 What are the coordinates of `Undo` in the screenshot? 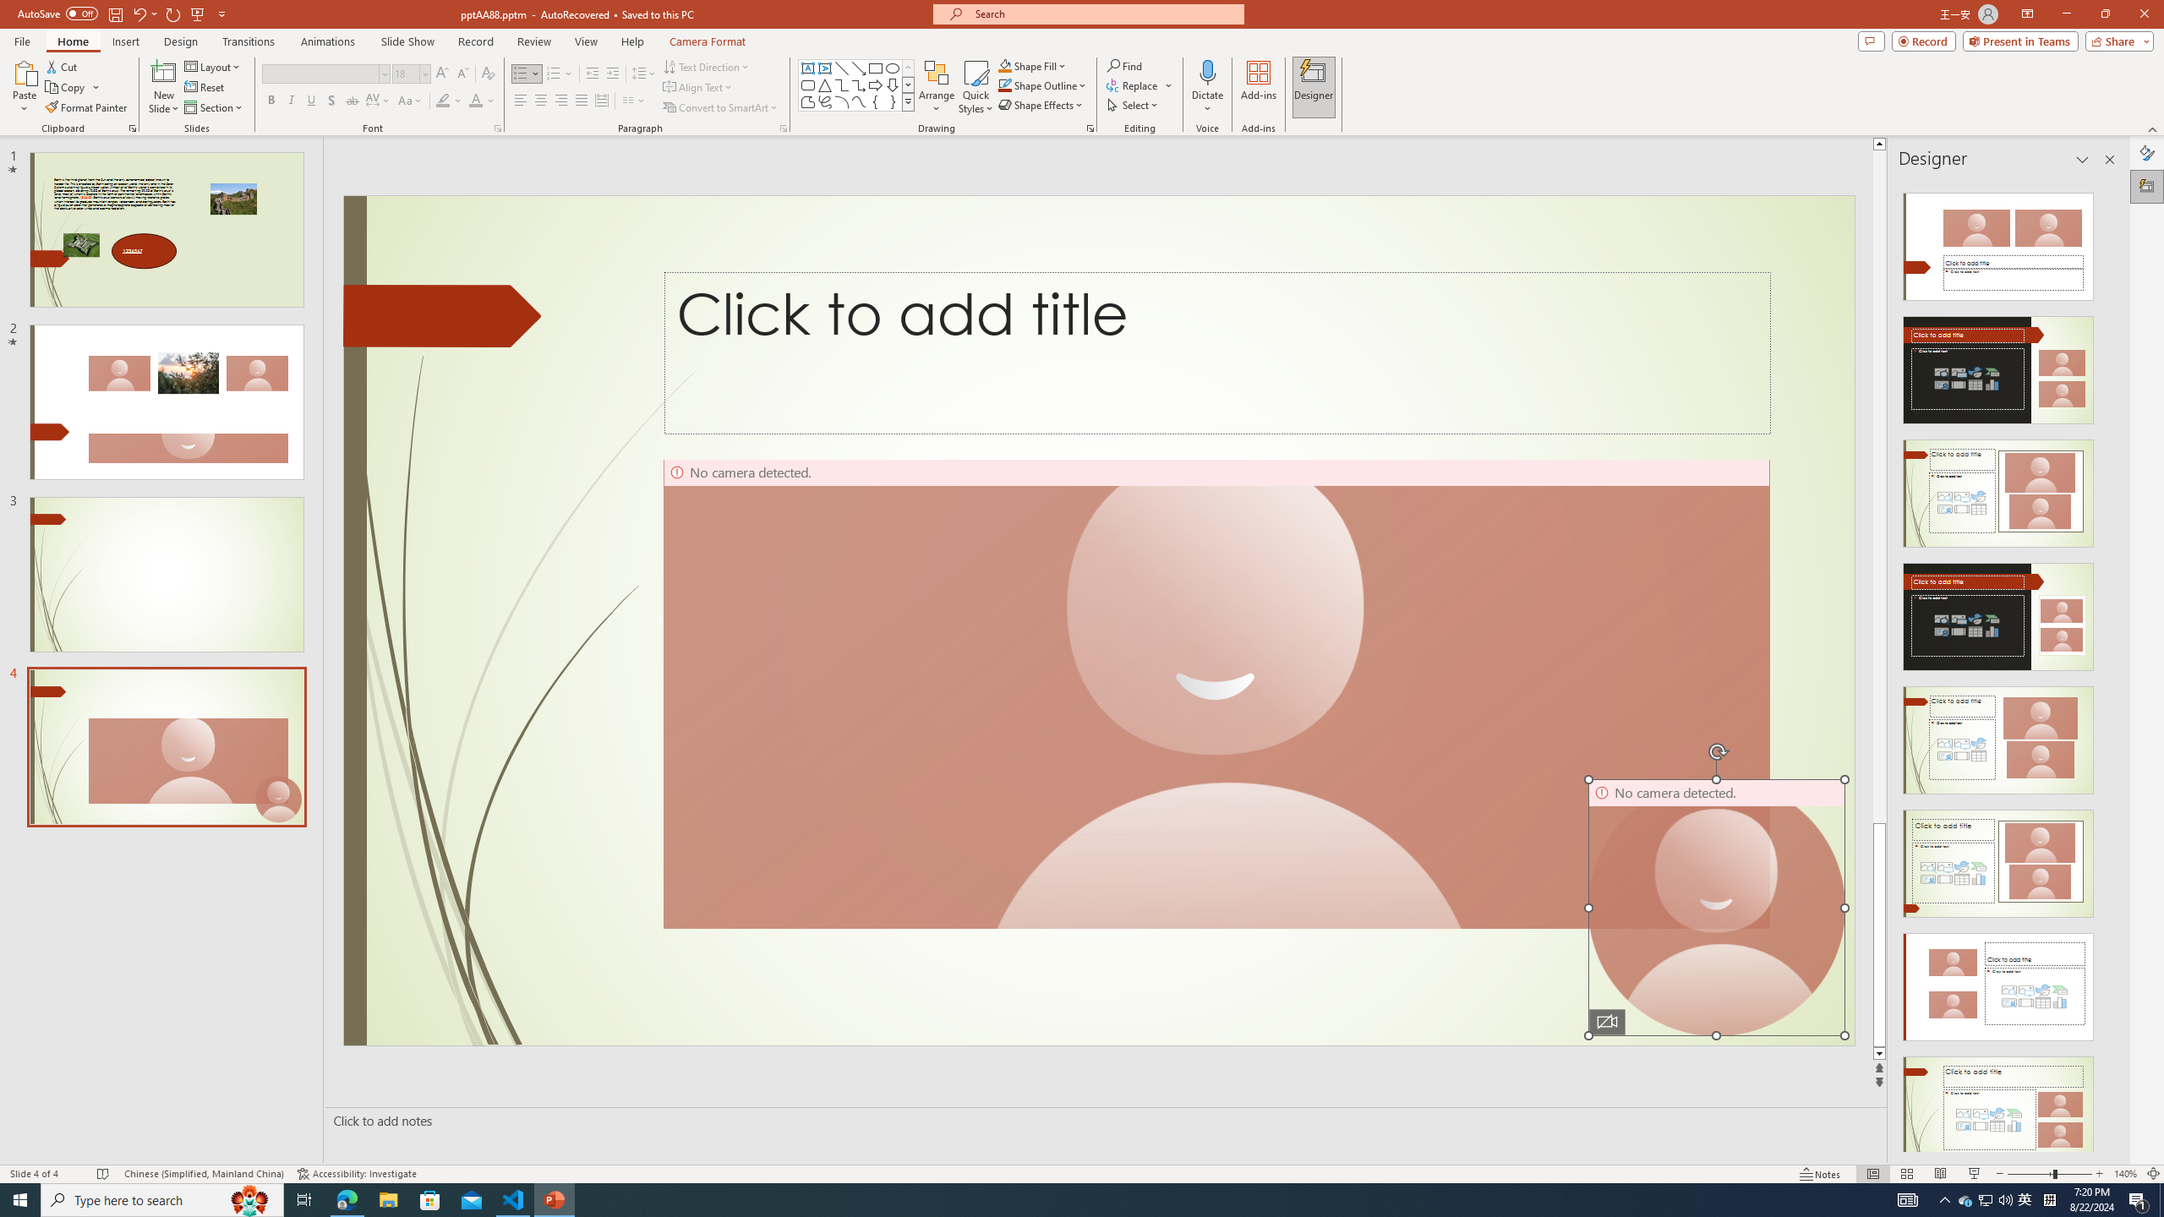 It's located at (144, 14).